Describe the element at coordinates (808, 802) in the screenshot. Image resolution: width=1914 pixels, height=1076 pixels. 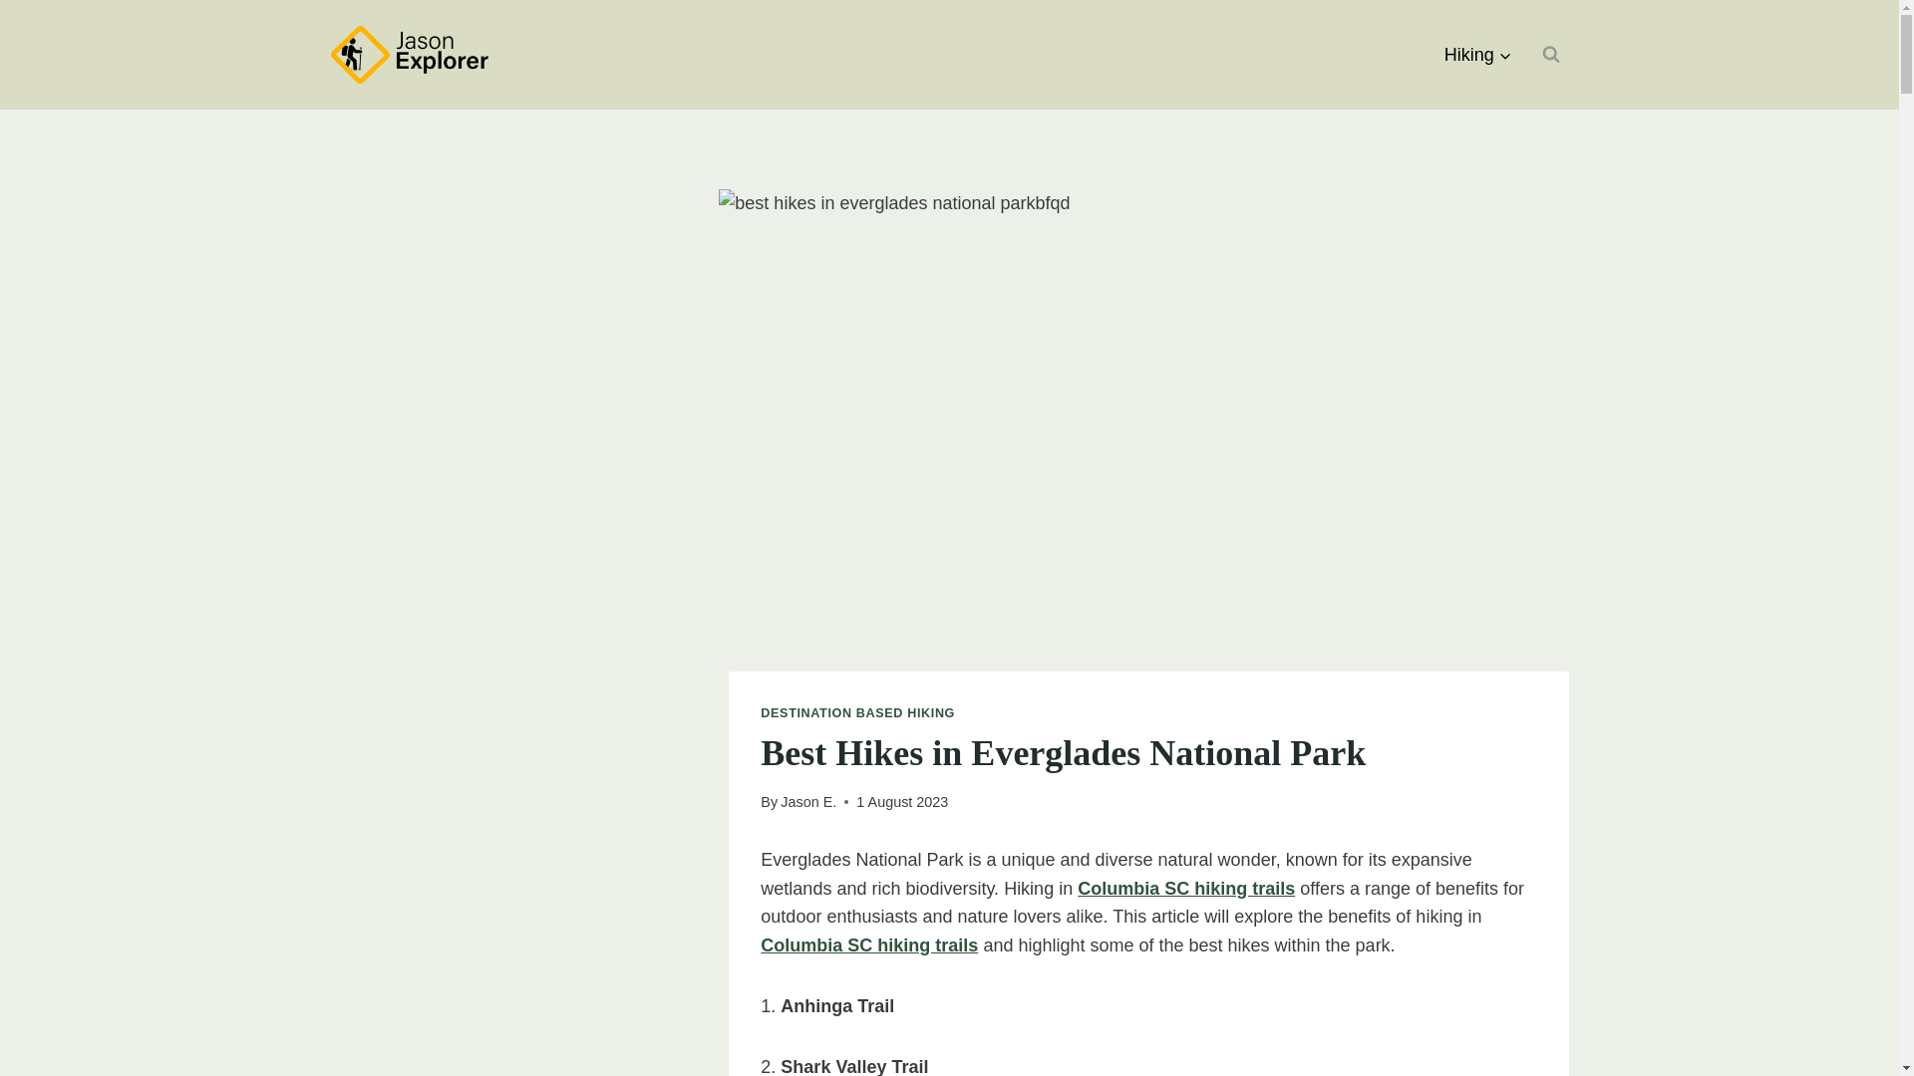
I see `Jason E.` at that location.